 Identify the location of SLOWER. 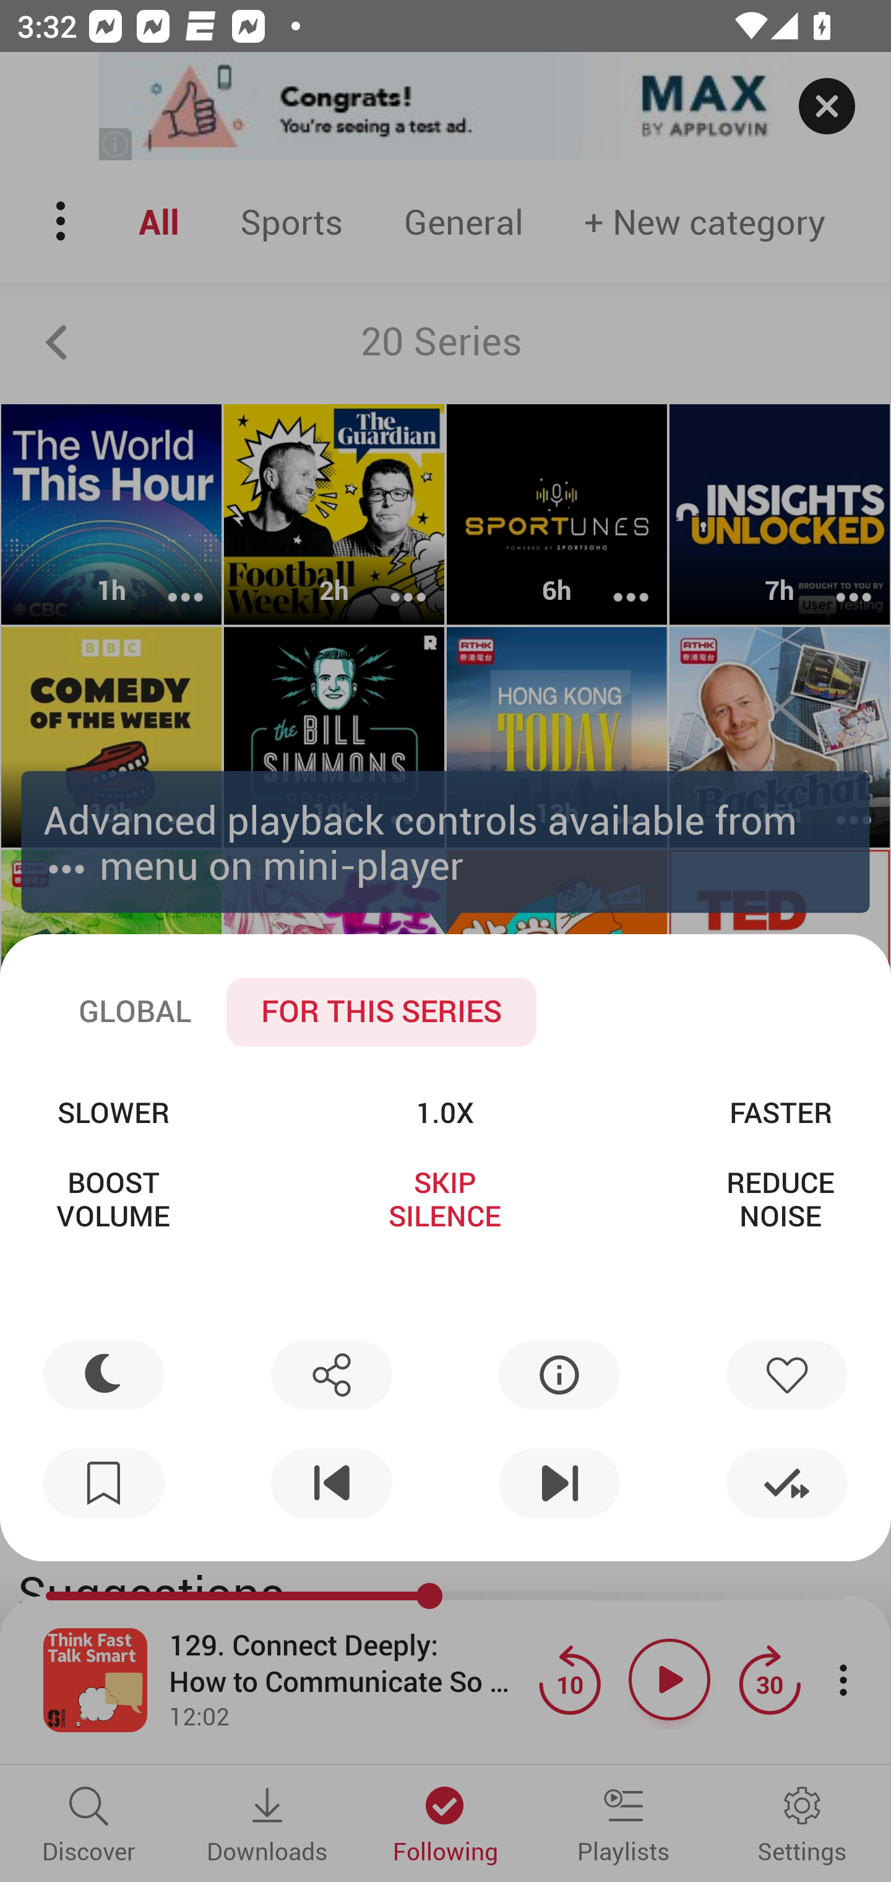
(113, 1112).